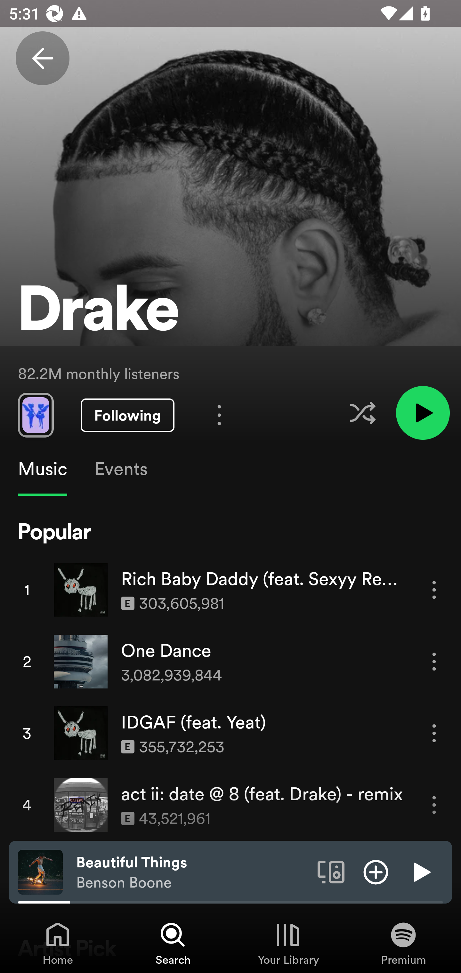 The image size is (461, 973). What do you see at coordinates (434, 662) in the screenshot?
I see `More options for song One Dance` at bounding box center [434, 662].